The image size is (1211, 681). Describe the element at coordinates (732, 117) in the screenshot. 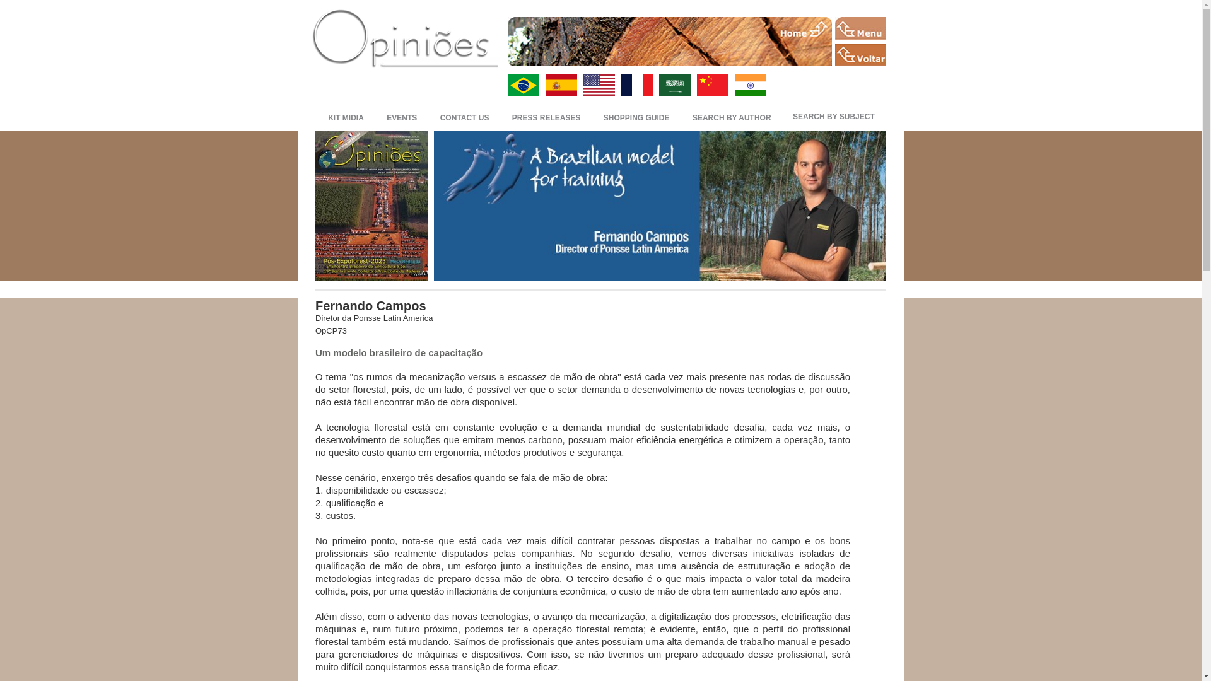

I see `SEARCH BY AUTHOR` at that location.